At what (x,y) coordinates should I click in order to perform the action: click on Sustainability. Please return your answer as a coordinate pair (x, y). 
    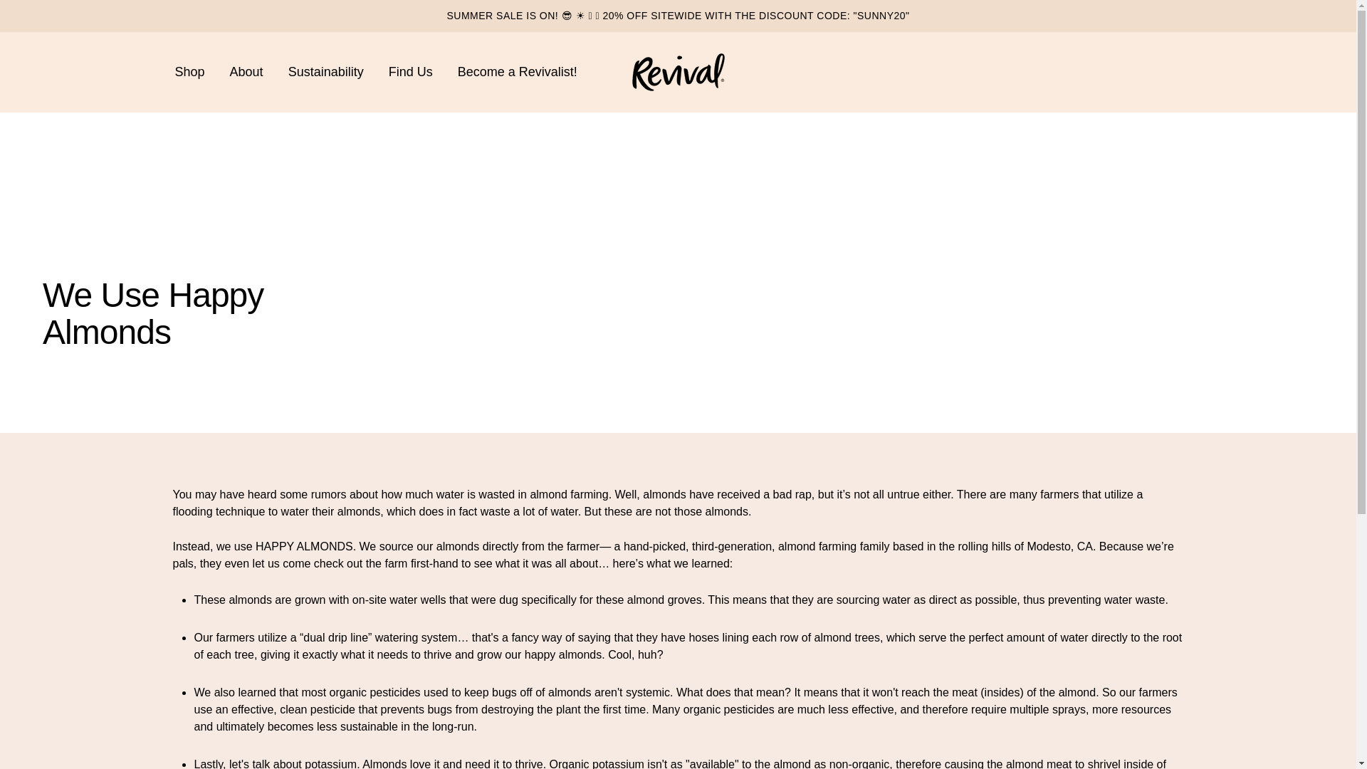
    Looking at the image, I should click on (326, 73).